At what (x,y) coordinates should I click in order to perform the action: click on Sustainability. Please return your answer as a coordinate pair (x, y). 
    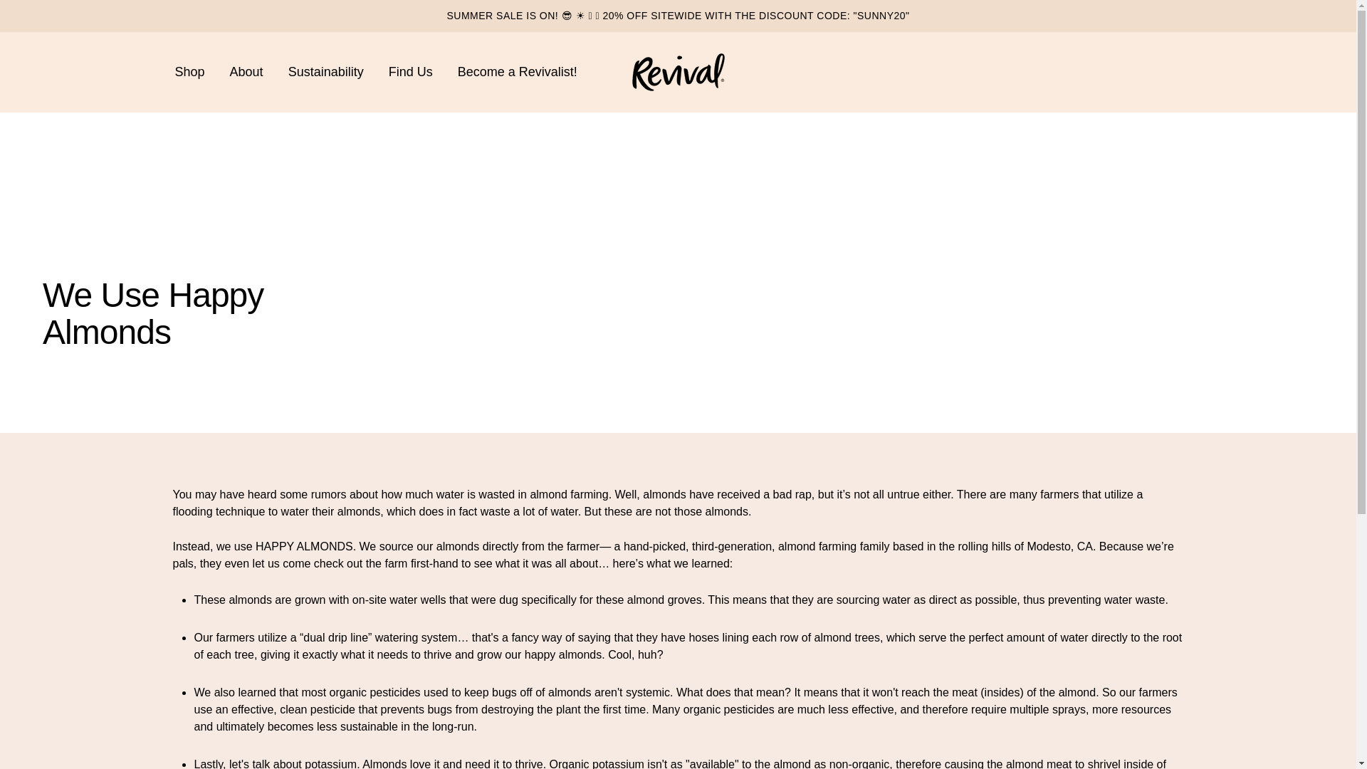
    Looking at the image, I should click on (326, 73).